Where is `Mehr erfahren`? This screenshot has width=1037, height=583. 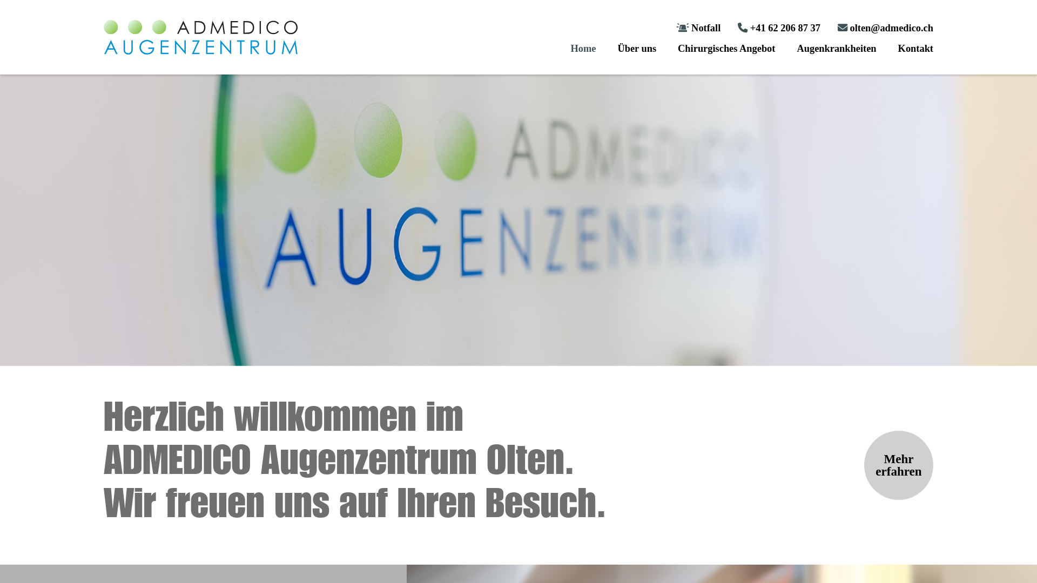 Mehr erfahren is located at coordinates (899, 465).